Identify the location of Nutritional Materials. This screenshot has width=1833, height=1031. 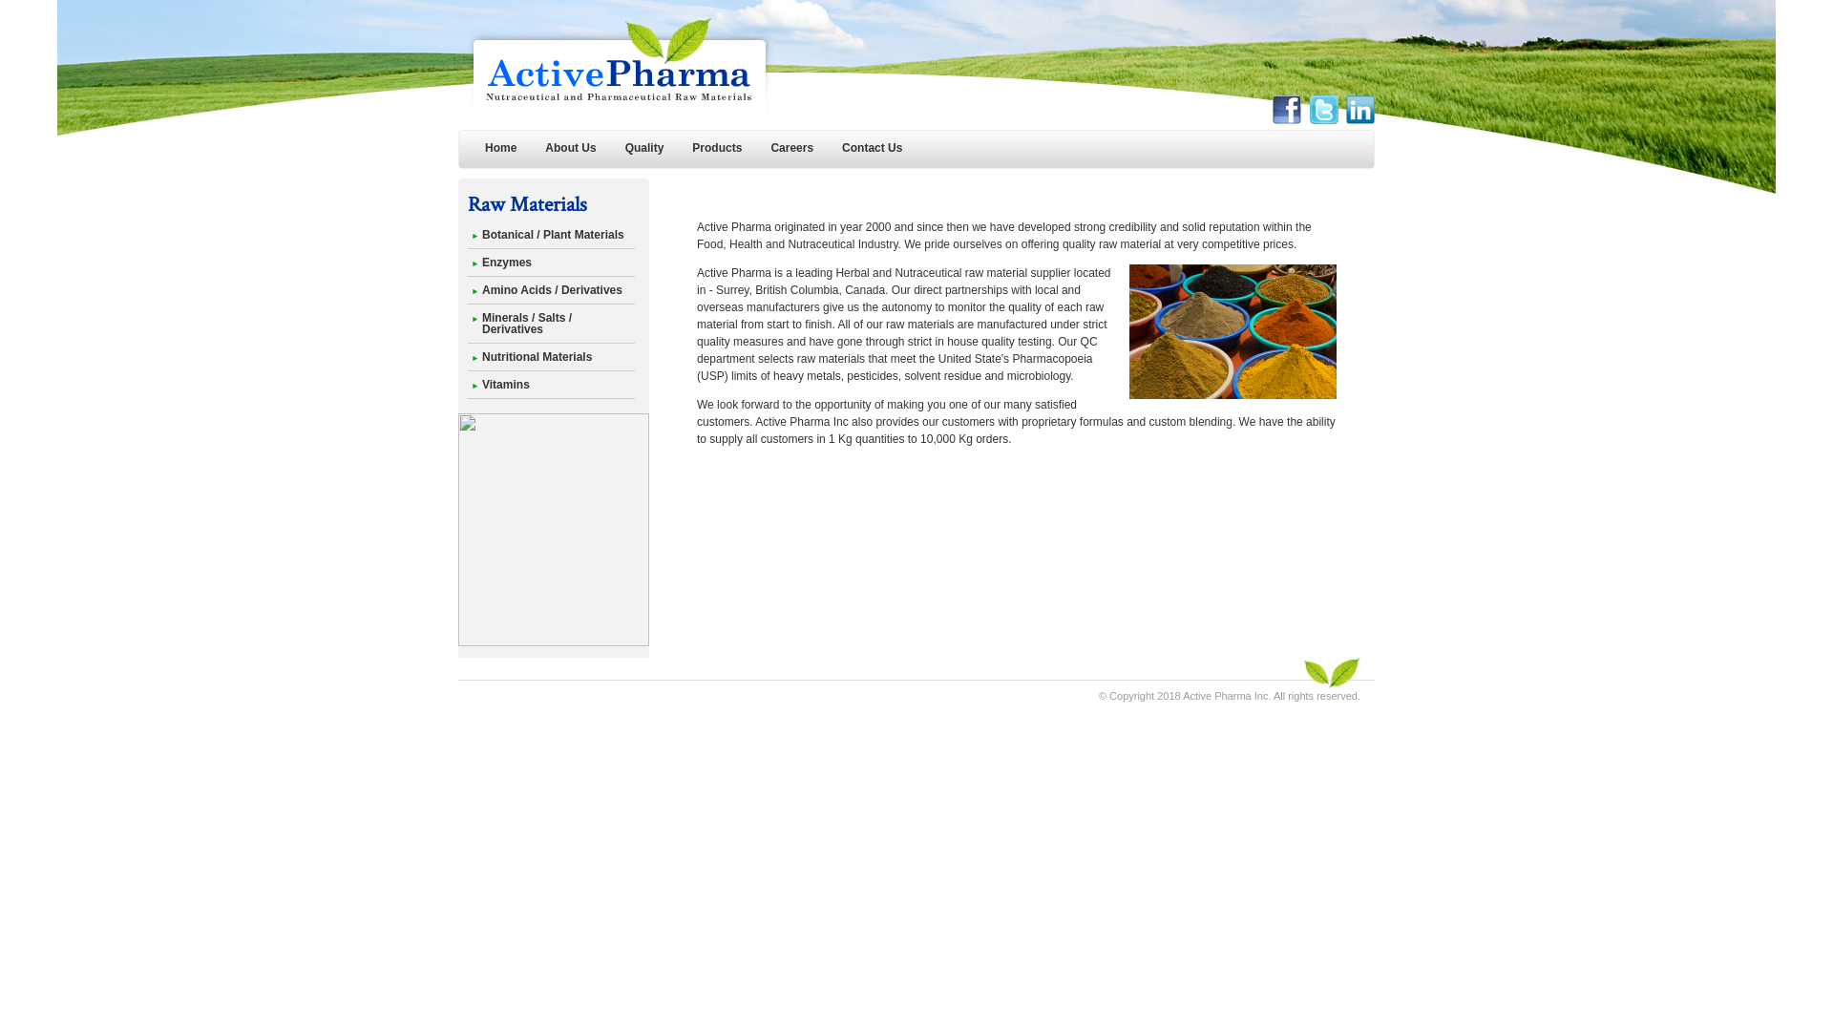
(537, 357).